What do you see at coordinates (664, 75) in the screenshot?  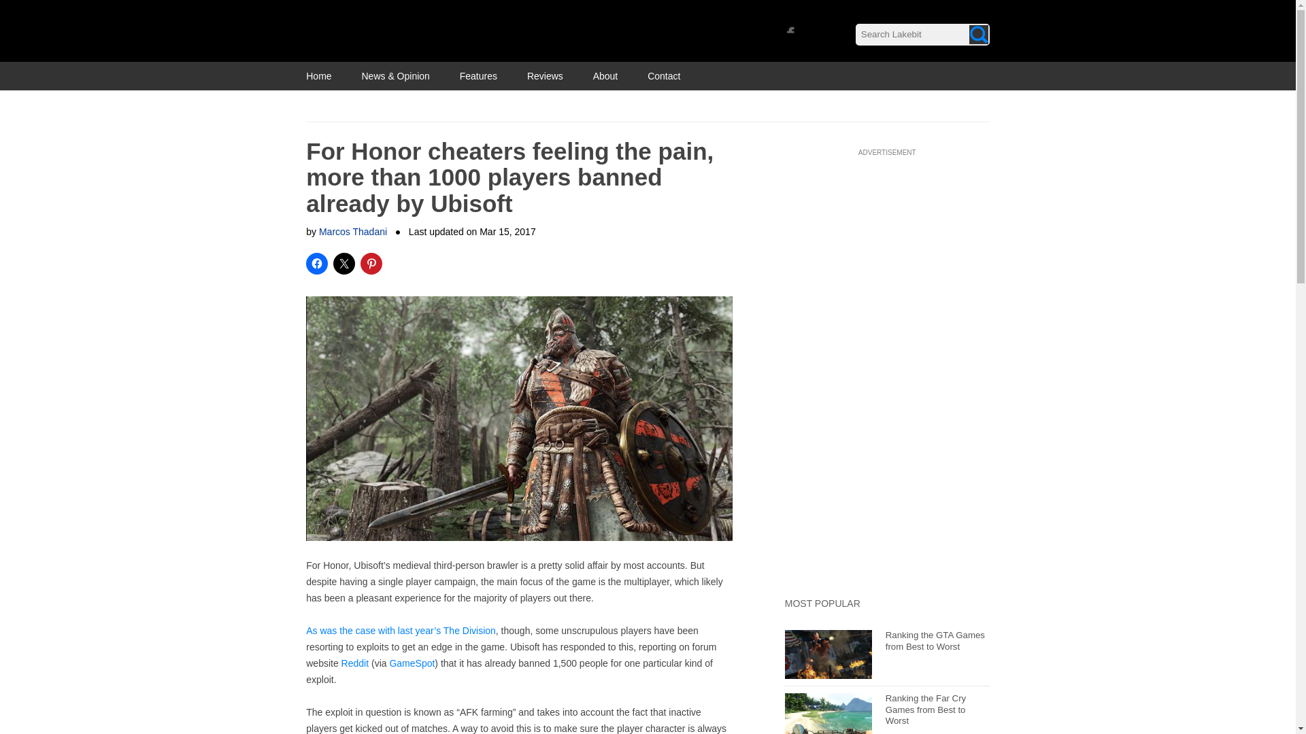 I see `Contact` at bounding box center [664, 75].